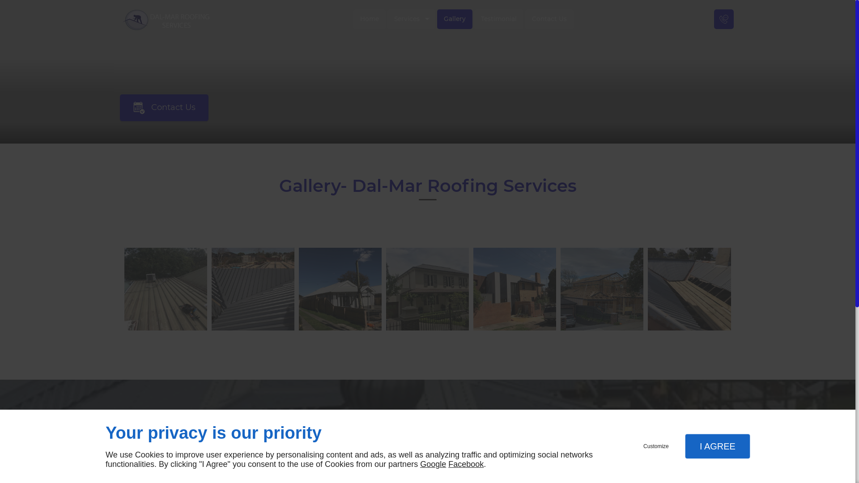 Image resolution: width=859 pixels, height=483 pixels. I want to click on Contact Us, so click(549, 19).